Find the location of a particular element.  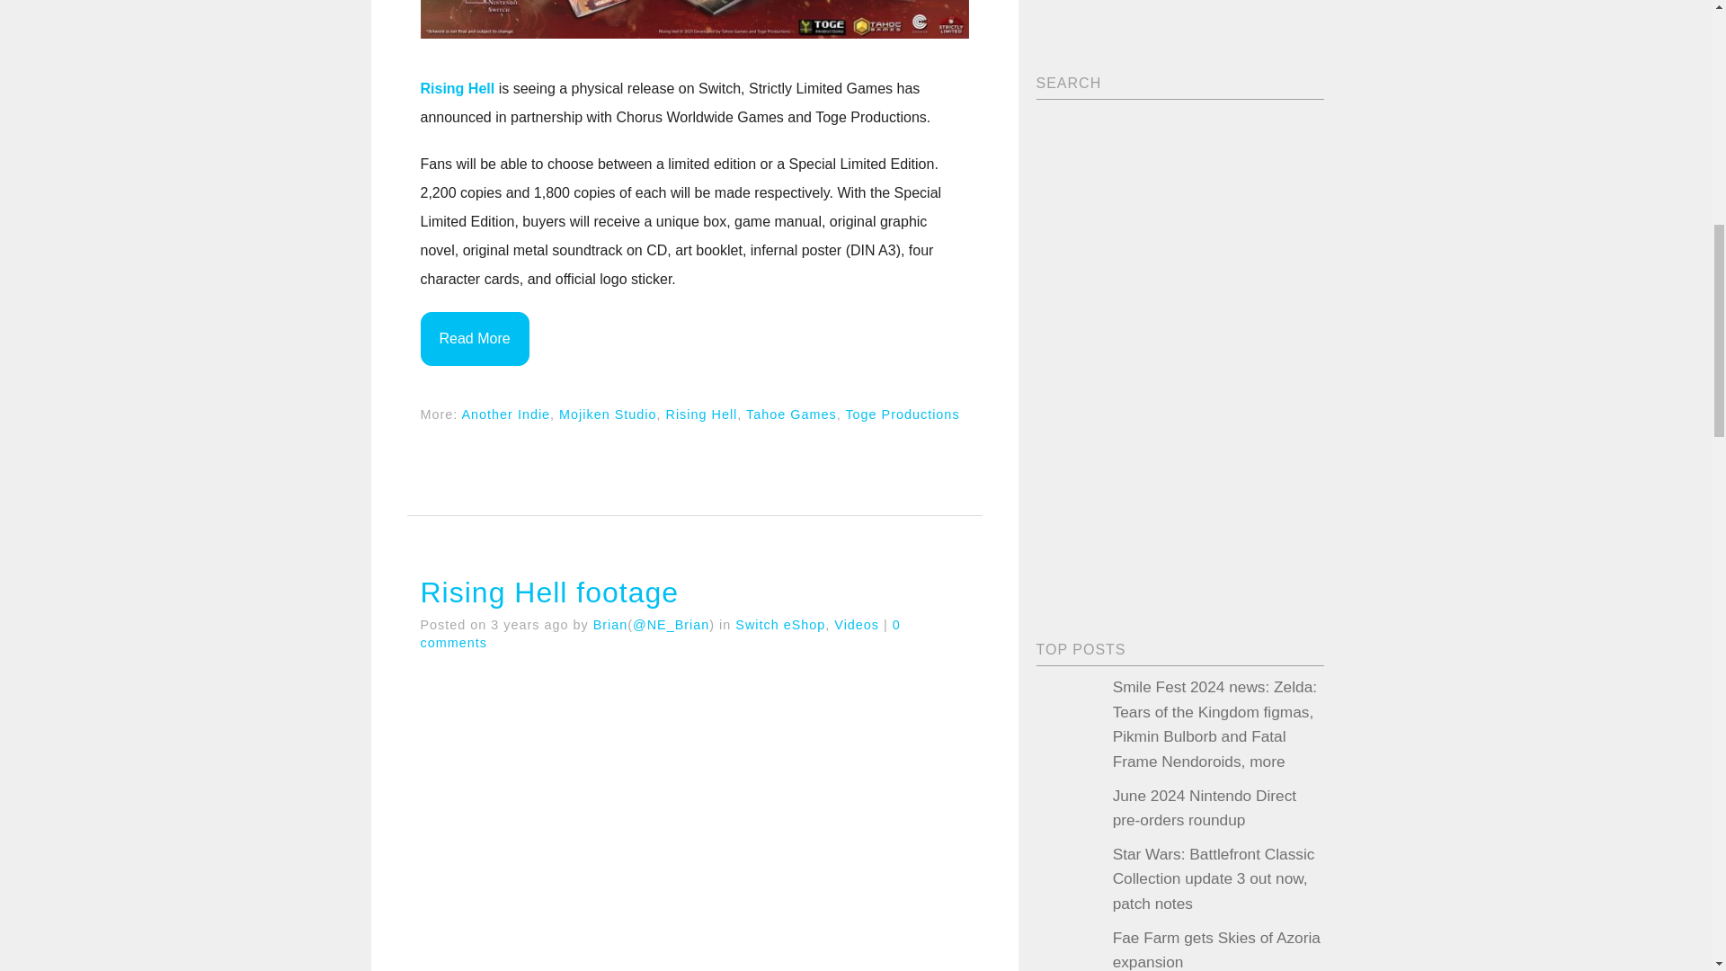

Fae Farm gets Skies of Azoria expansion is located at coordinates (1216, 949).